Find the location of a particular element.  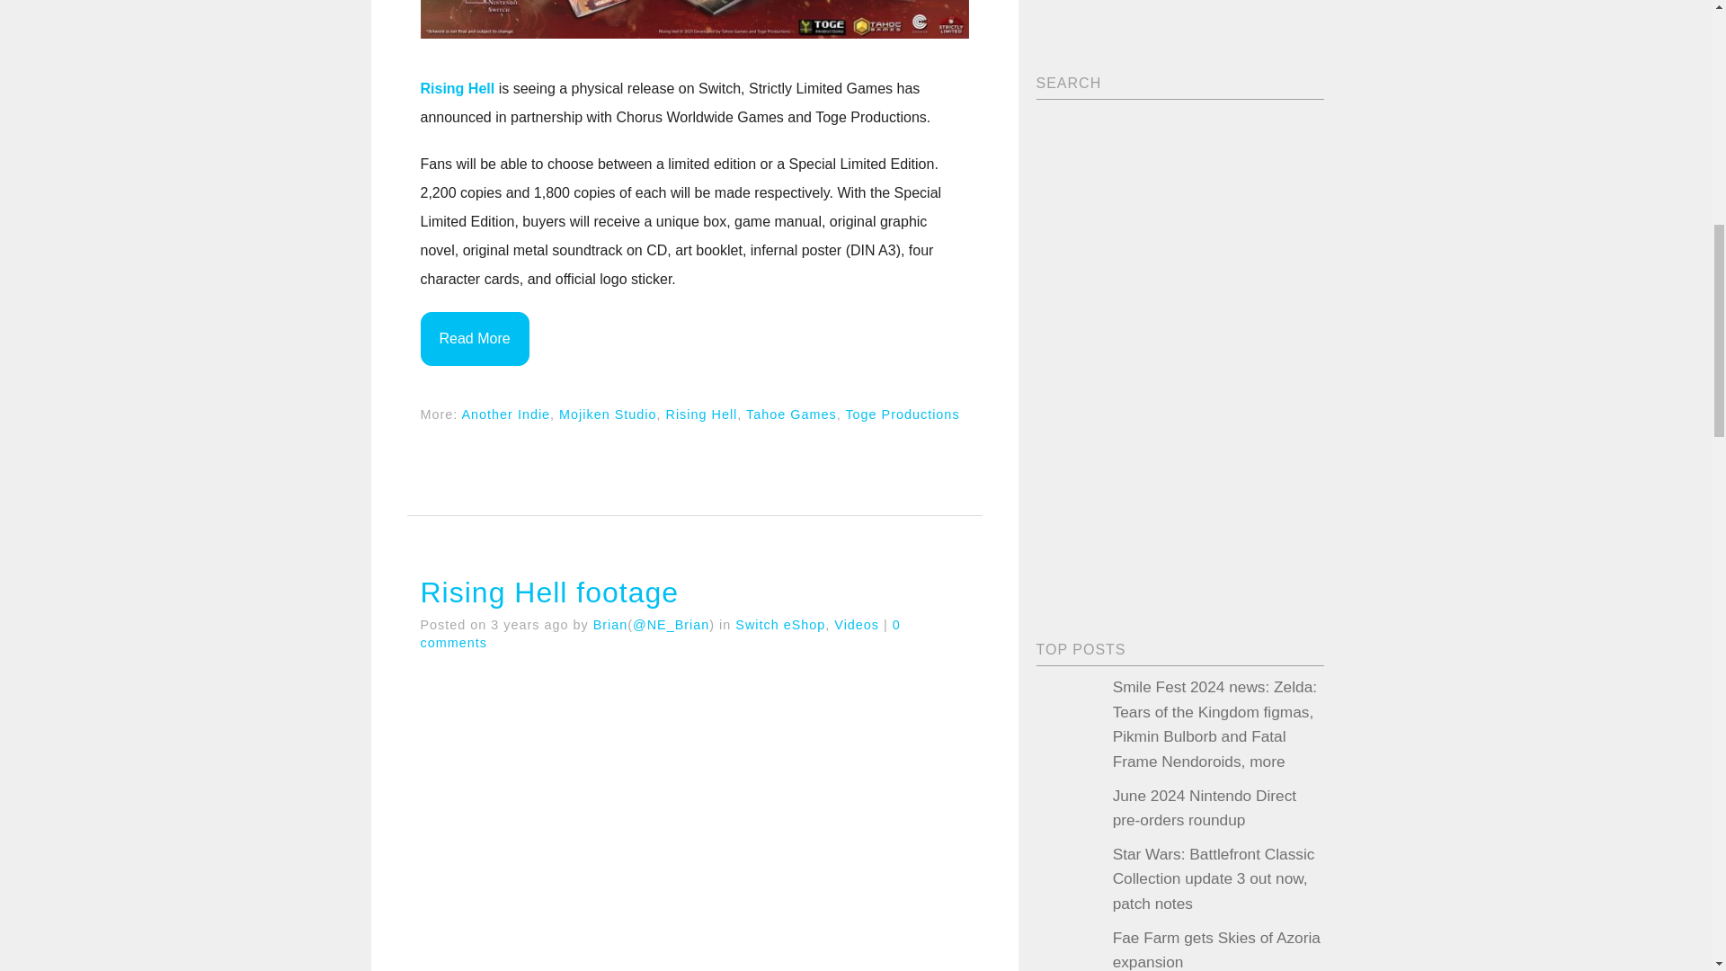

Fae Farm gets Skies of Azoria expansion is located at coordinates (1216, 949).